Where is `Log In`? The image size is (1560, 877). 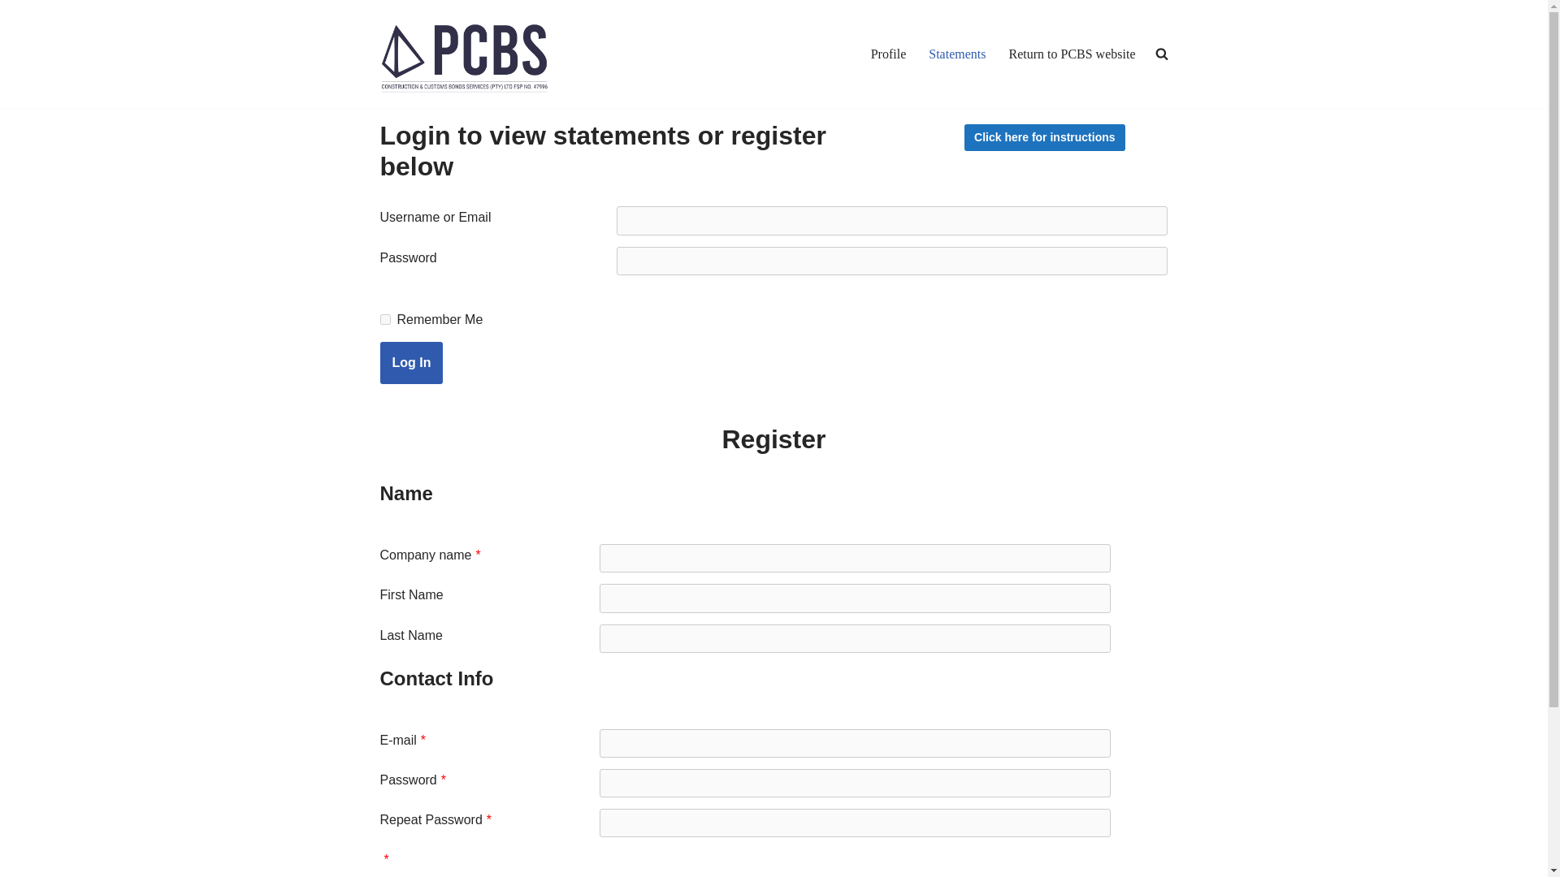
Log In is located at coordinates (411, 363).